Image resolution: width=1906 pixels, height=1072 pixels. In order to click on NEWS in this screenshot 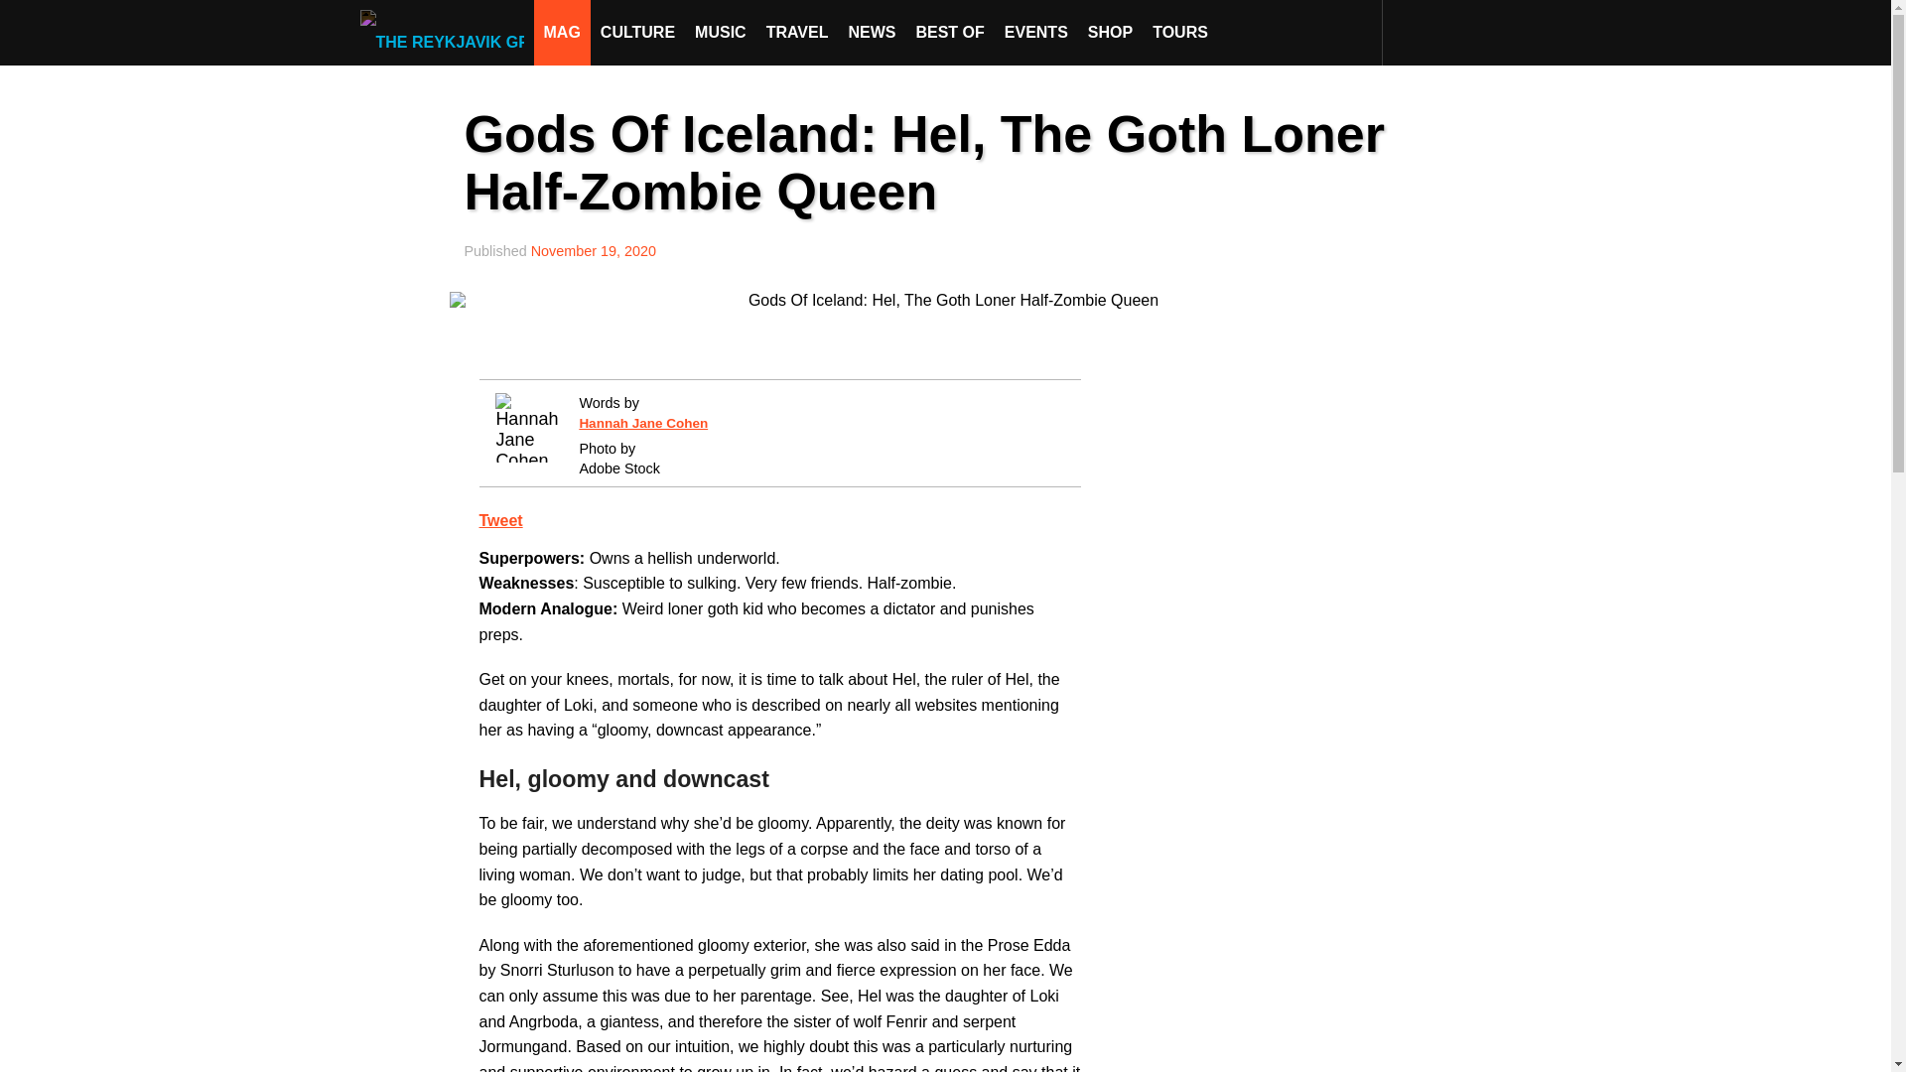, I will do `click(872, 32)`.